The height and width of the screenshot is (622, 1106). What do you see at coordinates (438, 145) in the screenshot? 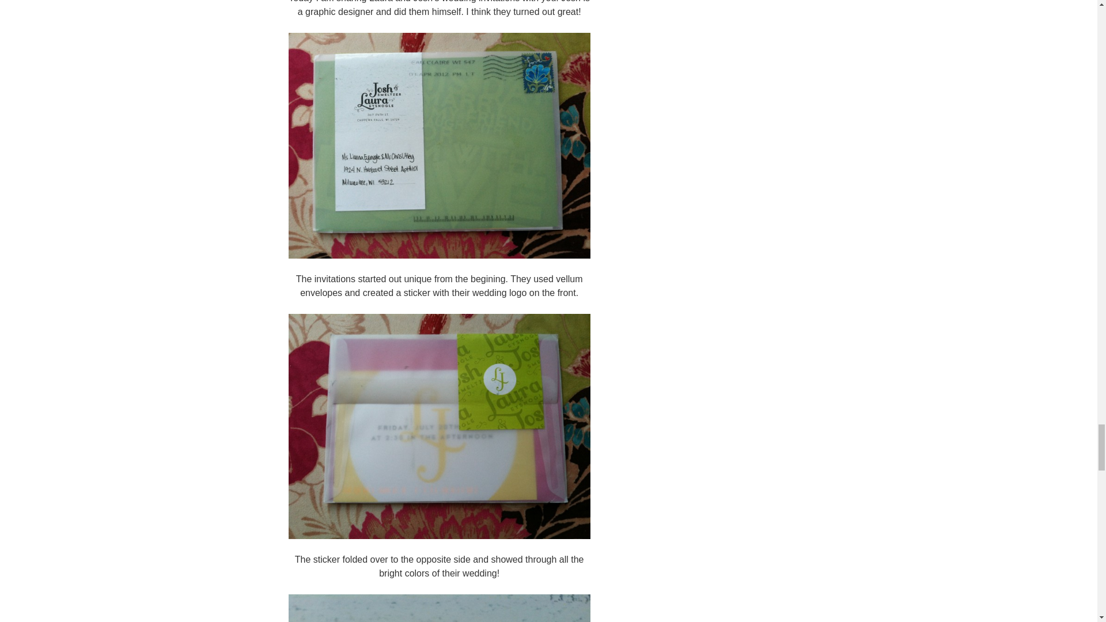
I see `velum envelope with stricker` at bounding box center [438, 145].